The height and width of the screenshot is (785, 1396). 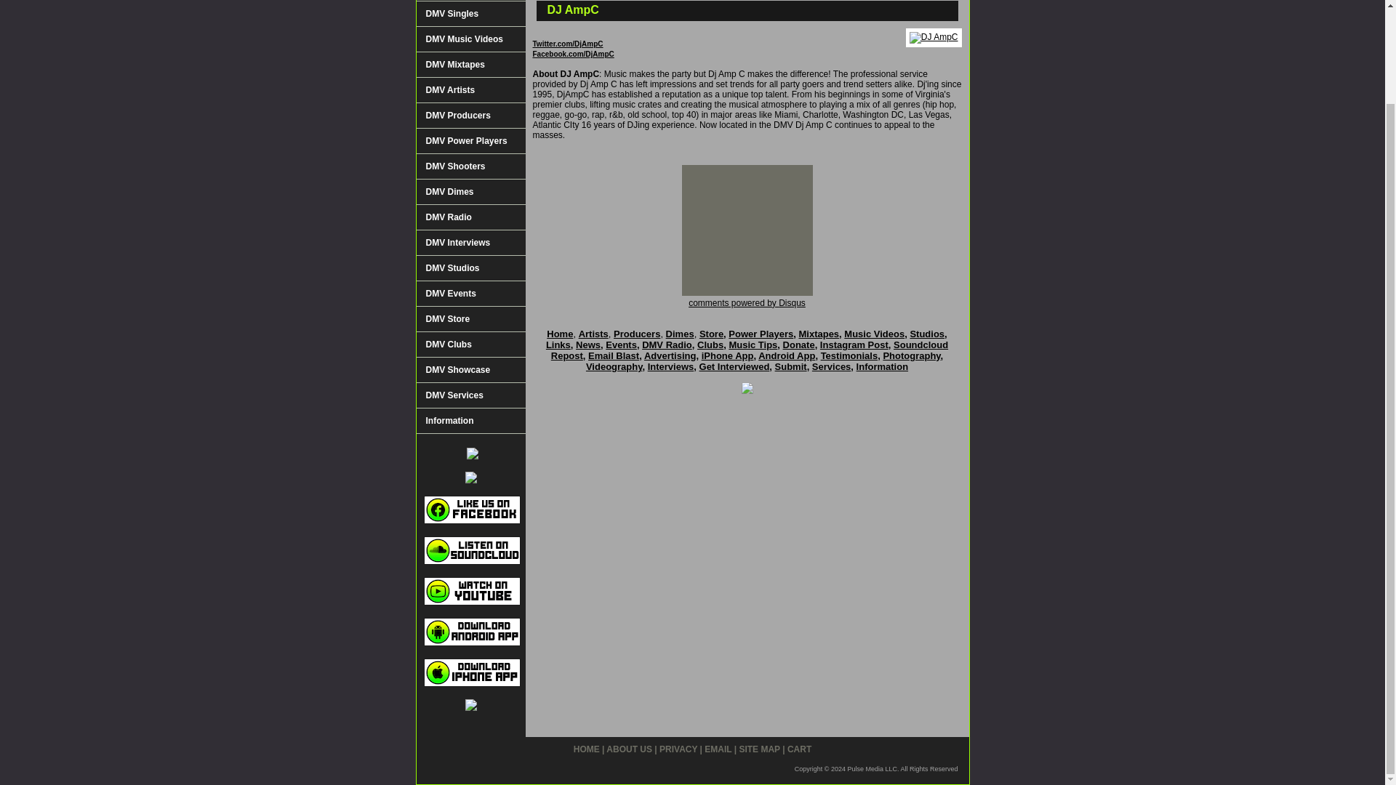 I want to click on DMV Artists, so click(x=470, y=90).